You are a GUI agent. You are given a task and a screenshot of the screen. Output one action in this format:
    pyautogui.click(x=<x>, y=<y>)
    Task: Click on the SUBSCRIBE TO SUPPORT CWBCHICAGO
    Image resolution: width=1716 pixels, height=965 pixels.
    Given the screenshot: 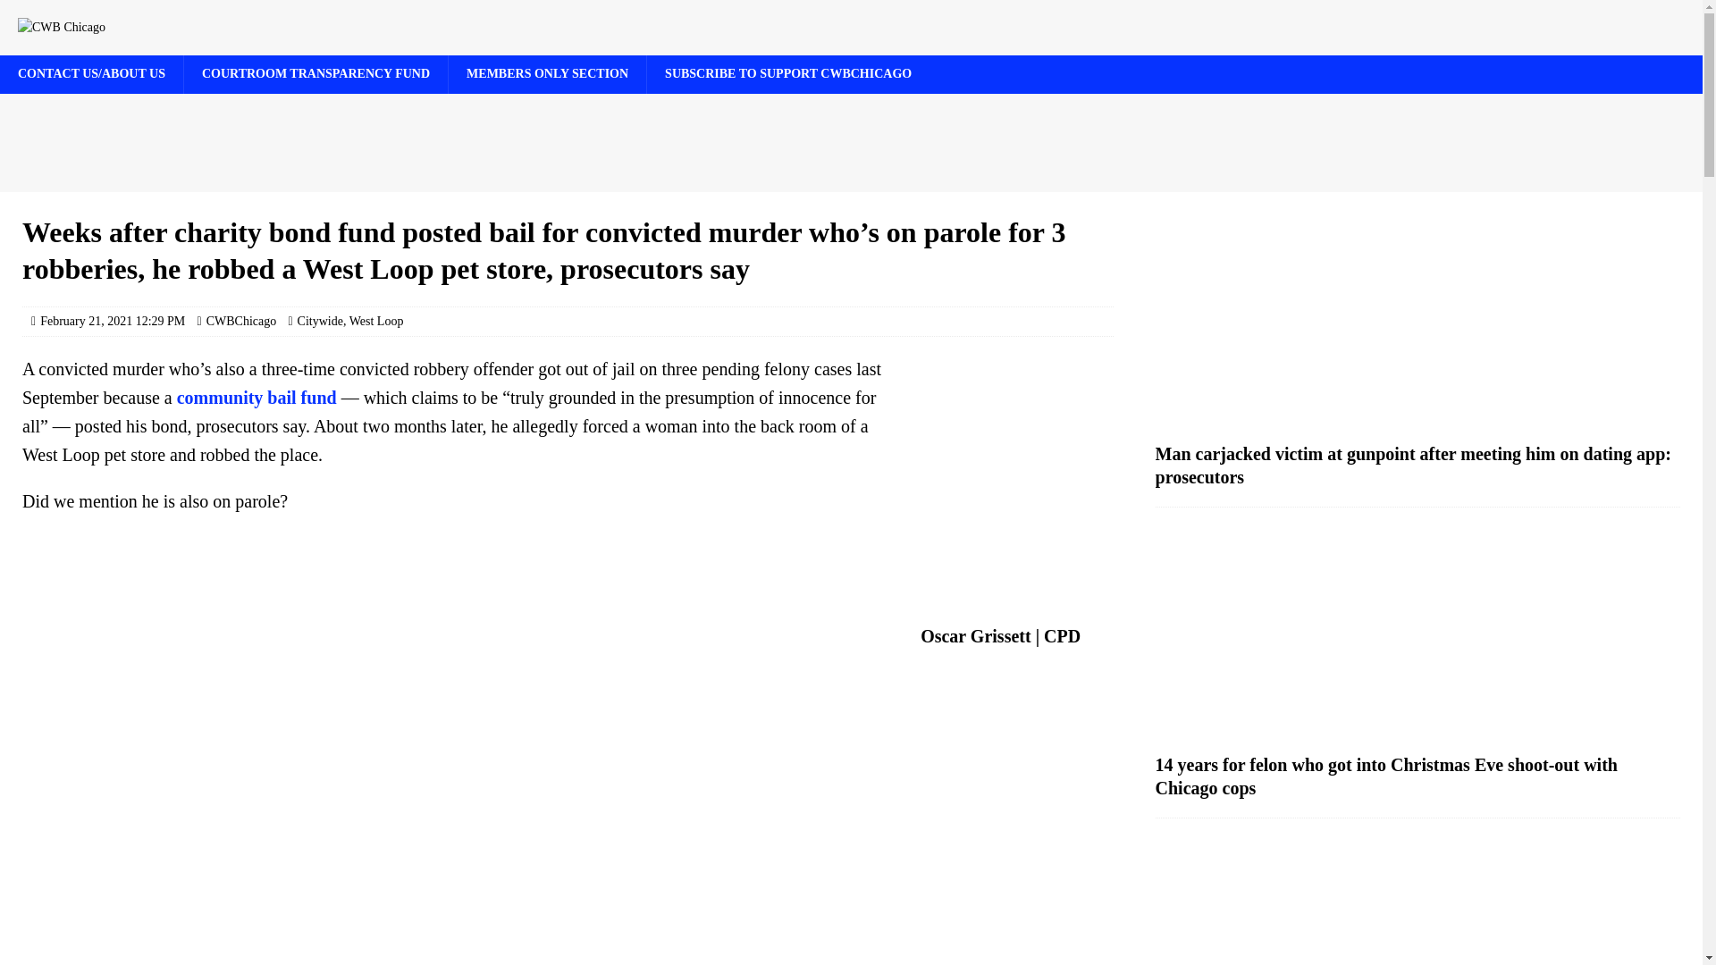 What is the action you would take?
    pyautogui.click(x=788, y=73)
    